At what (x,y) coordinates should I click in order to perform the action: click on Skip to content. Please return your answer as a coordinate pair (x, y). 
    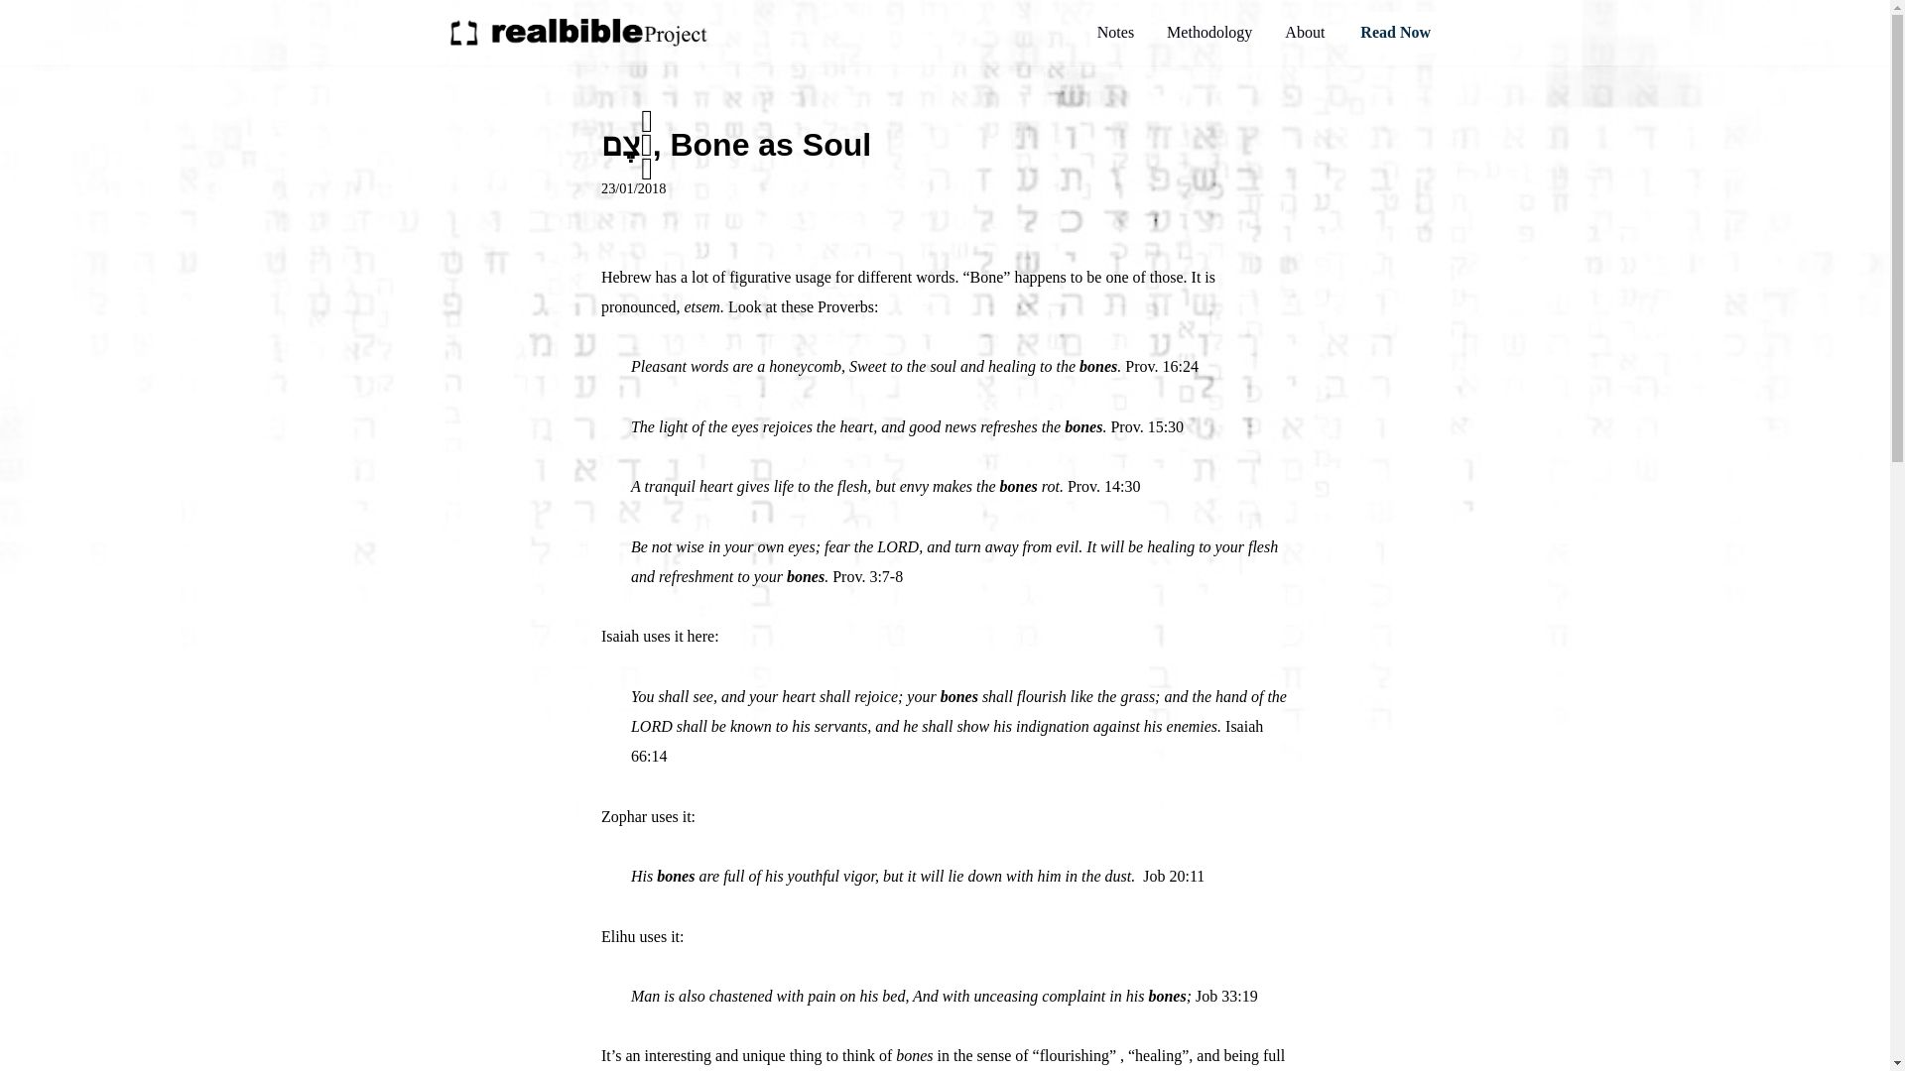
    Looking at the image, I should click on (15, 42).